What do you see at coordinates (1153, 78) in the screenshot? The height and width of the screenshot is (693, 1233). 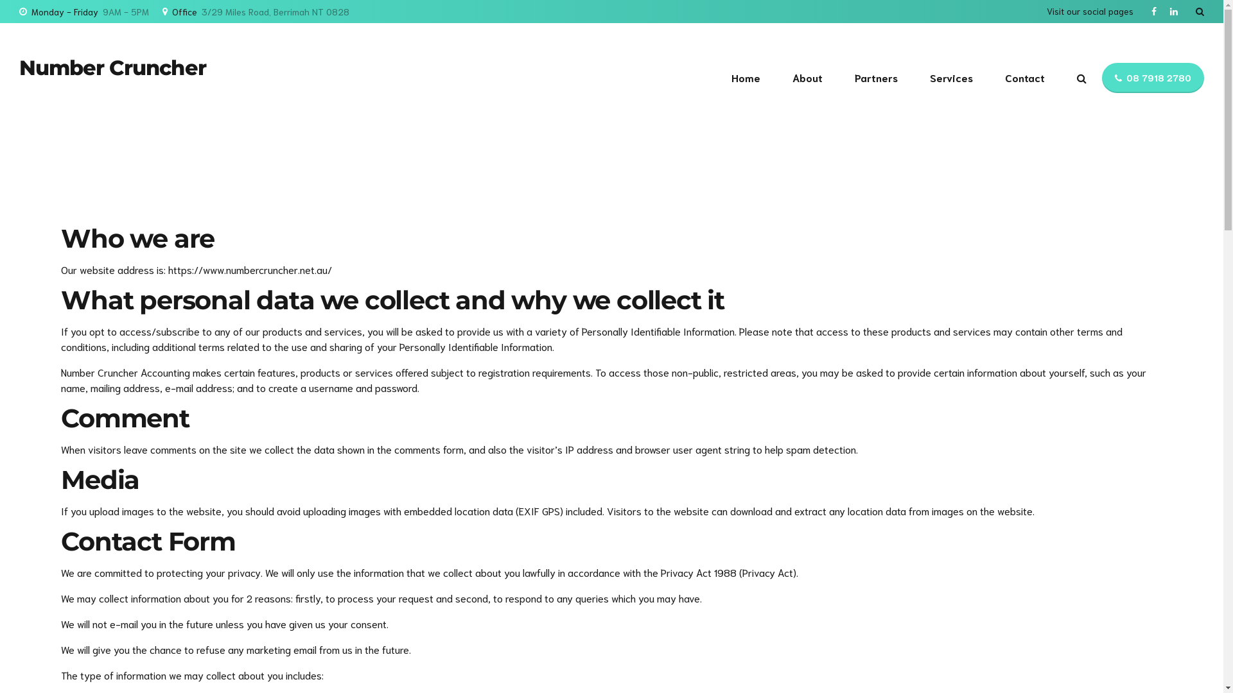 I see `08 7918 2780` at bounding box center [1153, 78].